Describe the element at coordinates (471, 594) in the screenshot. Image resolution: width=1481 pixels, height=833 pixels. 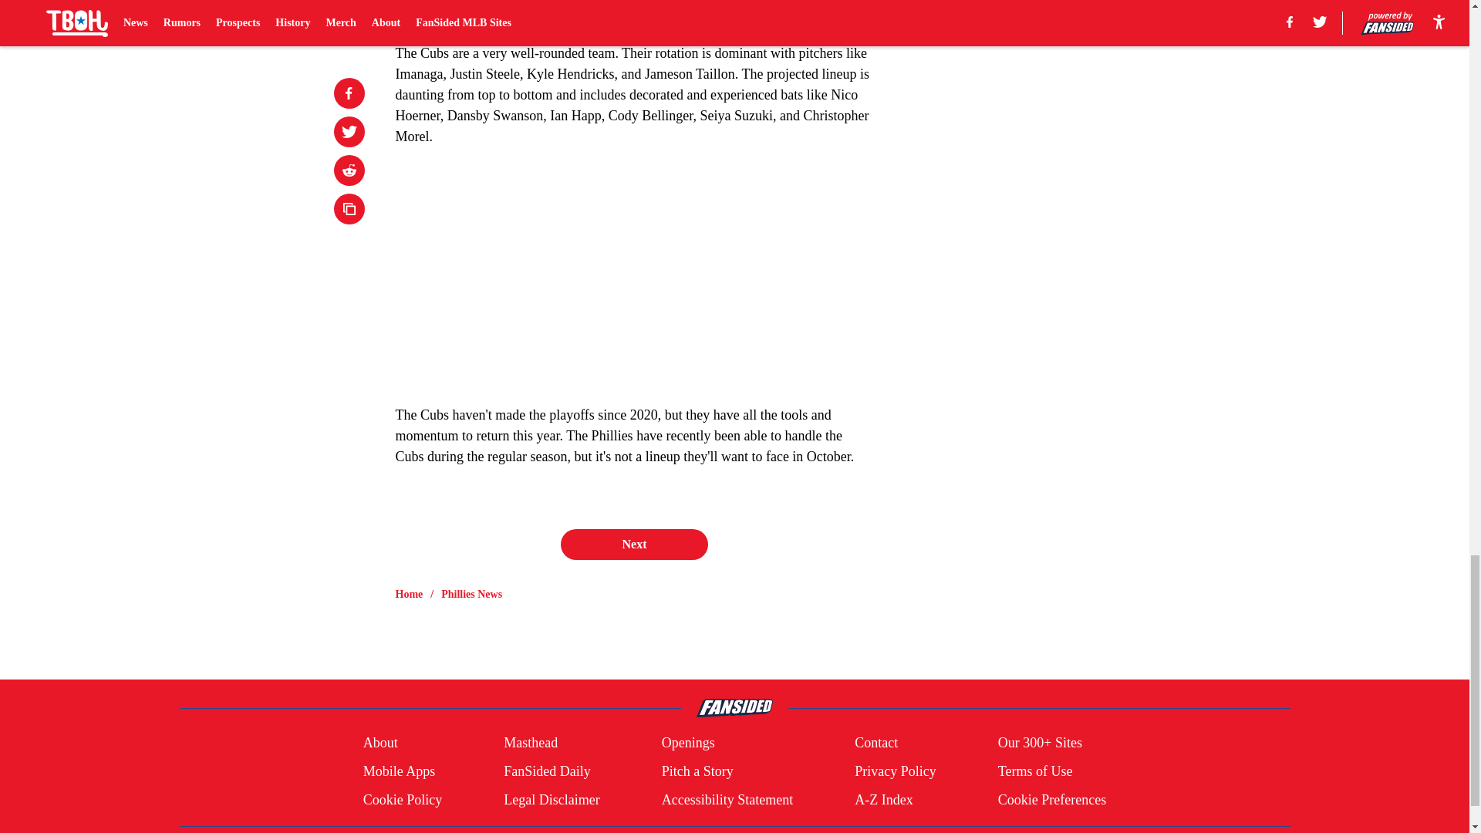
I see `Phillies News` at that location.